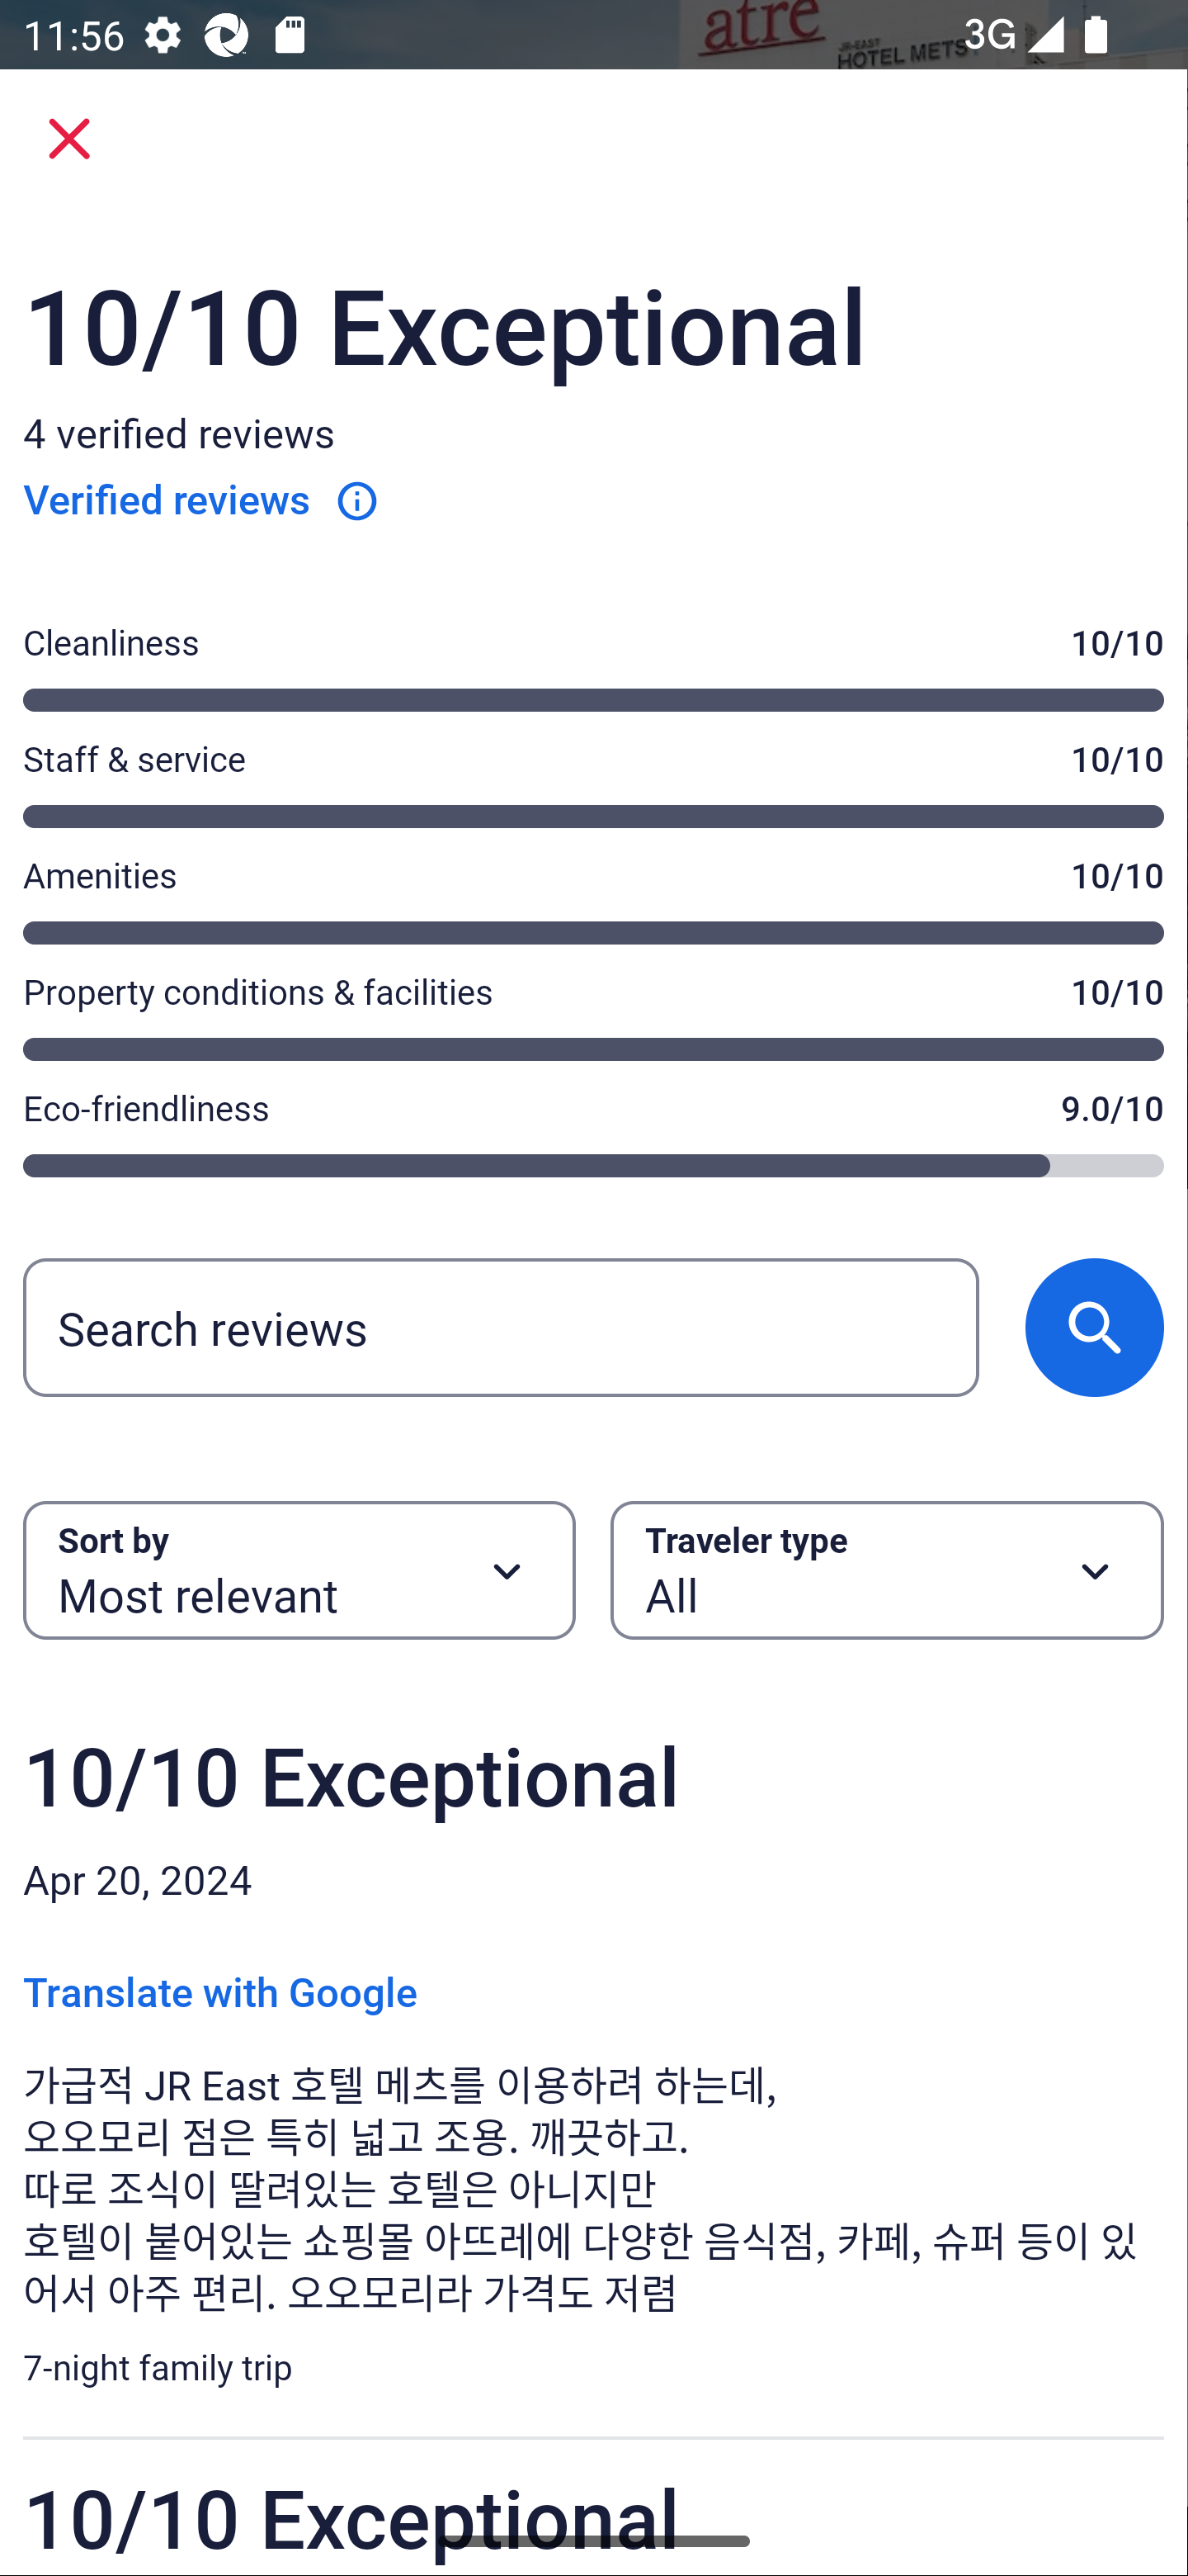  Describe the element at coordinates (69, 139) in the screenshot. I see `Close` at that location.